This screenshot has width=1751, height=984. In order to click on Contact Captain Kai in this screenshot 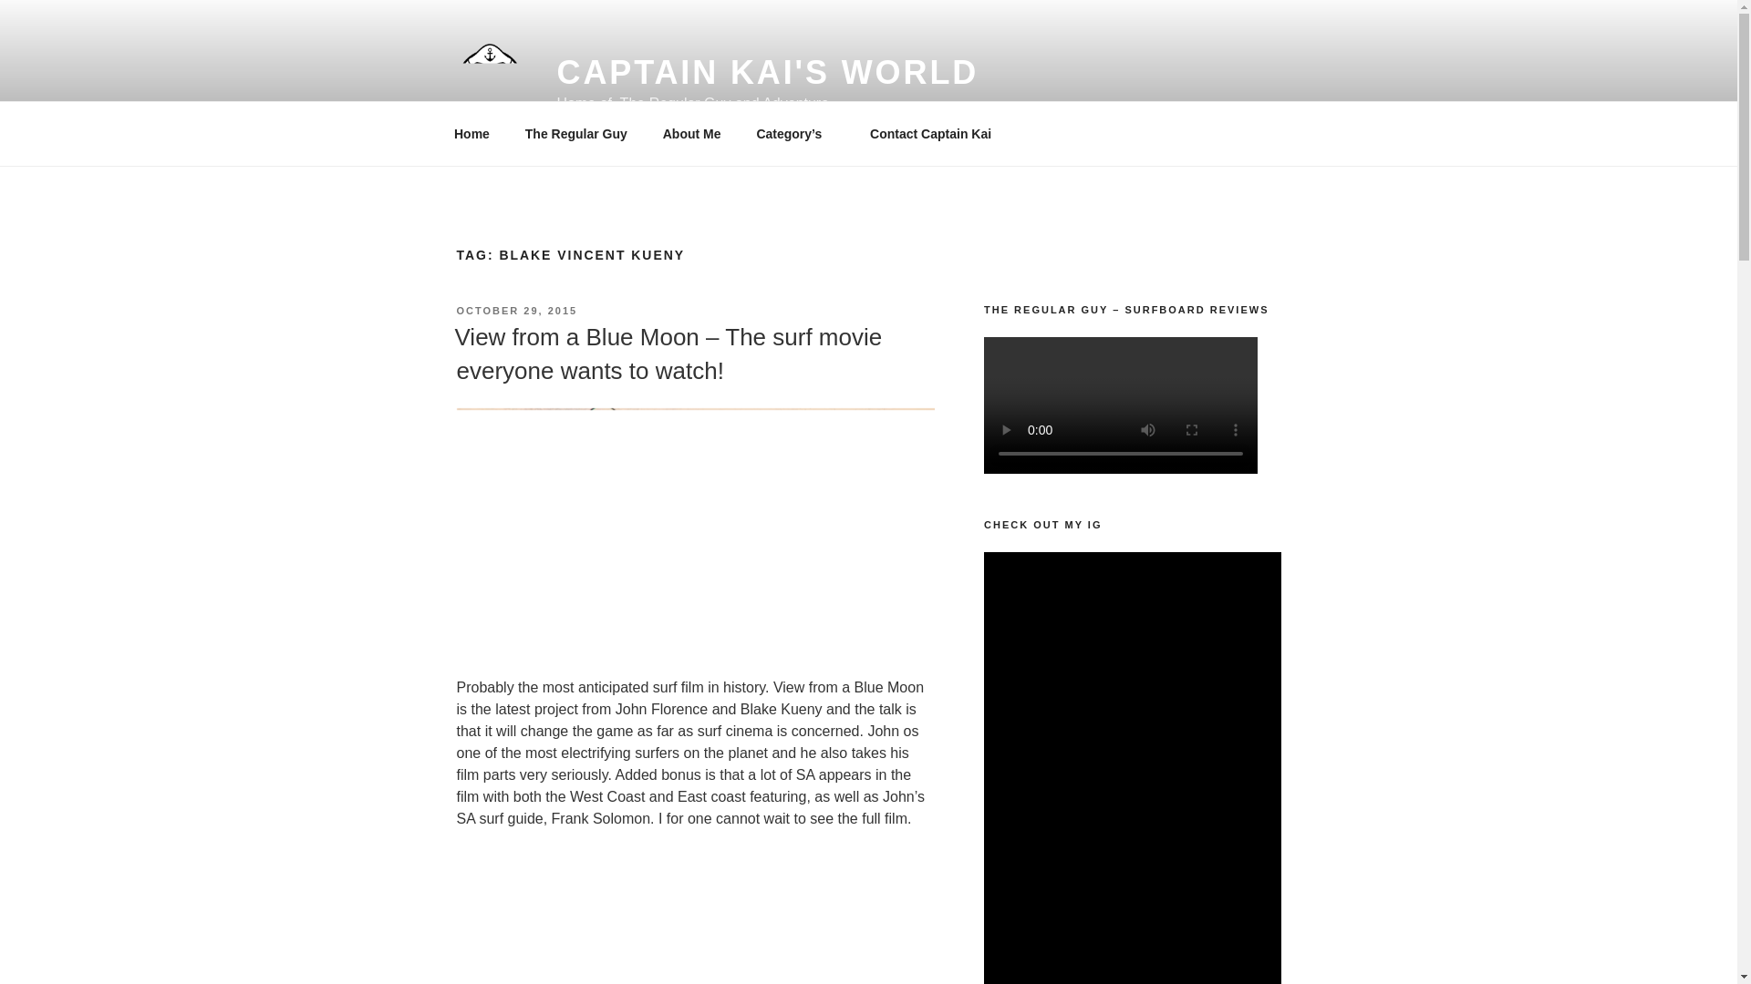, I will do `click(930, 133)`.